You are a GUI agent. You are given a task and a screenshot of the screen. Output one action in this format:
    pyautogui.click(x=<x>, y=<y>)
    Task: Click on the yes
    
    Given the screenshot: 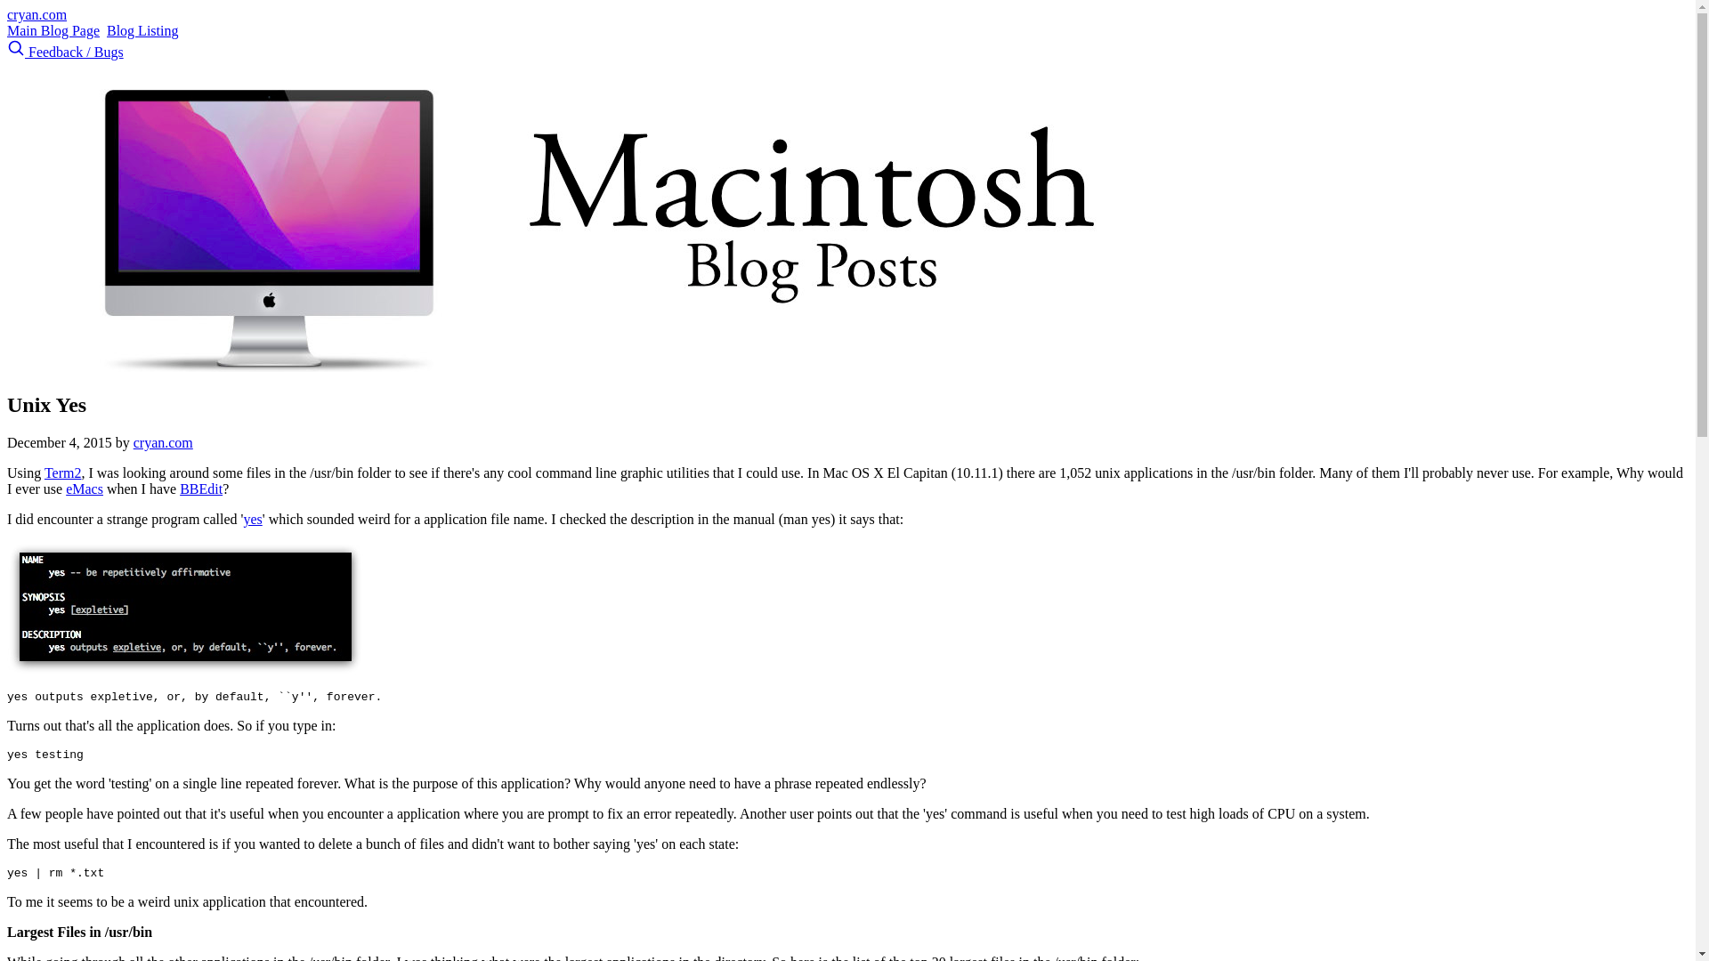 What is the action you would take?
    pyautogui.click(x=251, y=518)
    